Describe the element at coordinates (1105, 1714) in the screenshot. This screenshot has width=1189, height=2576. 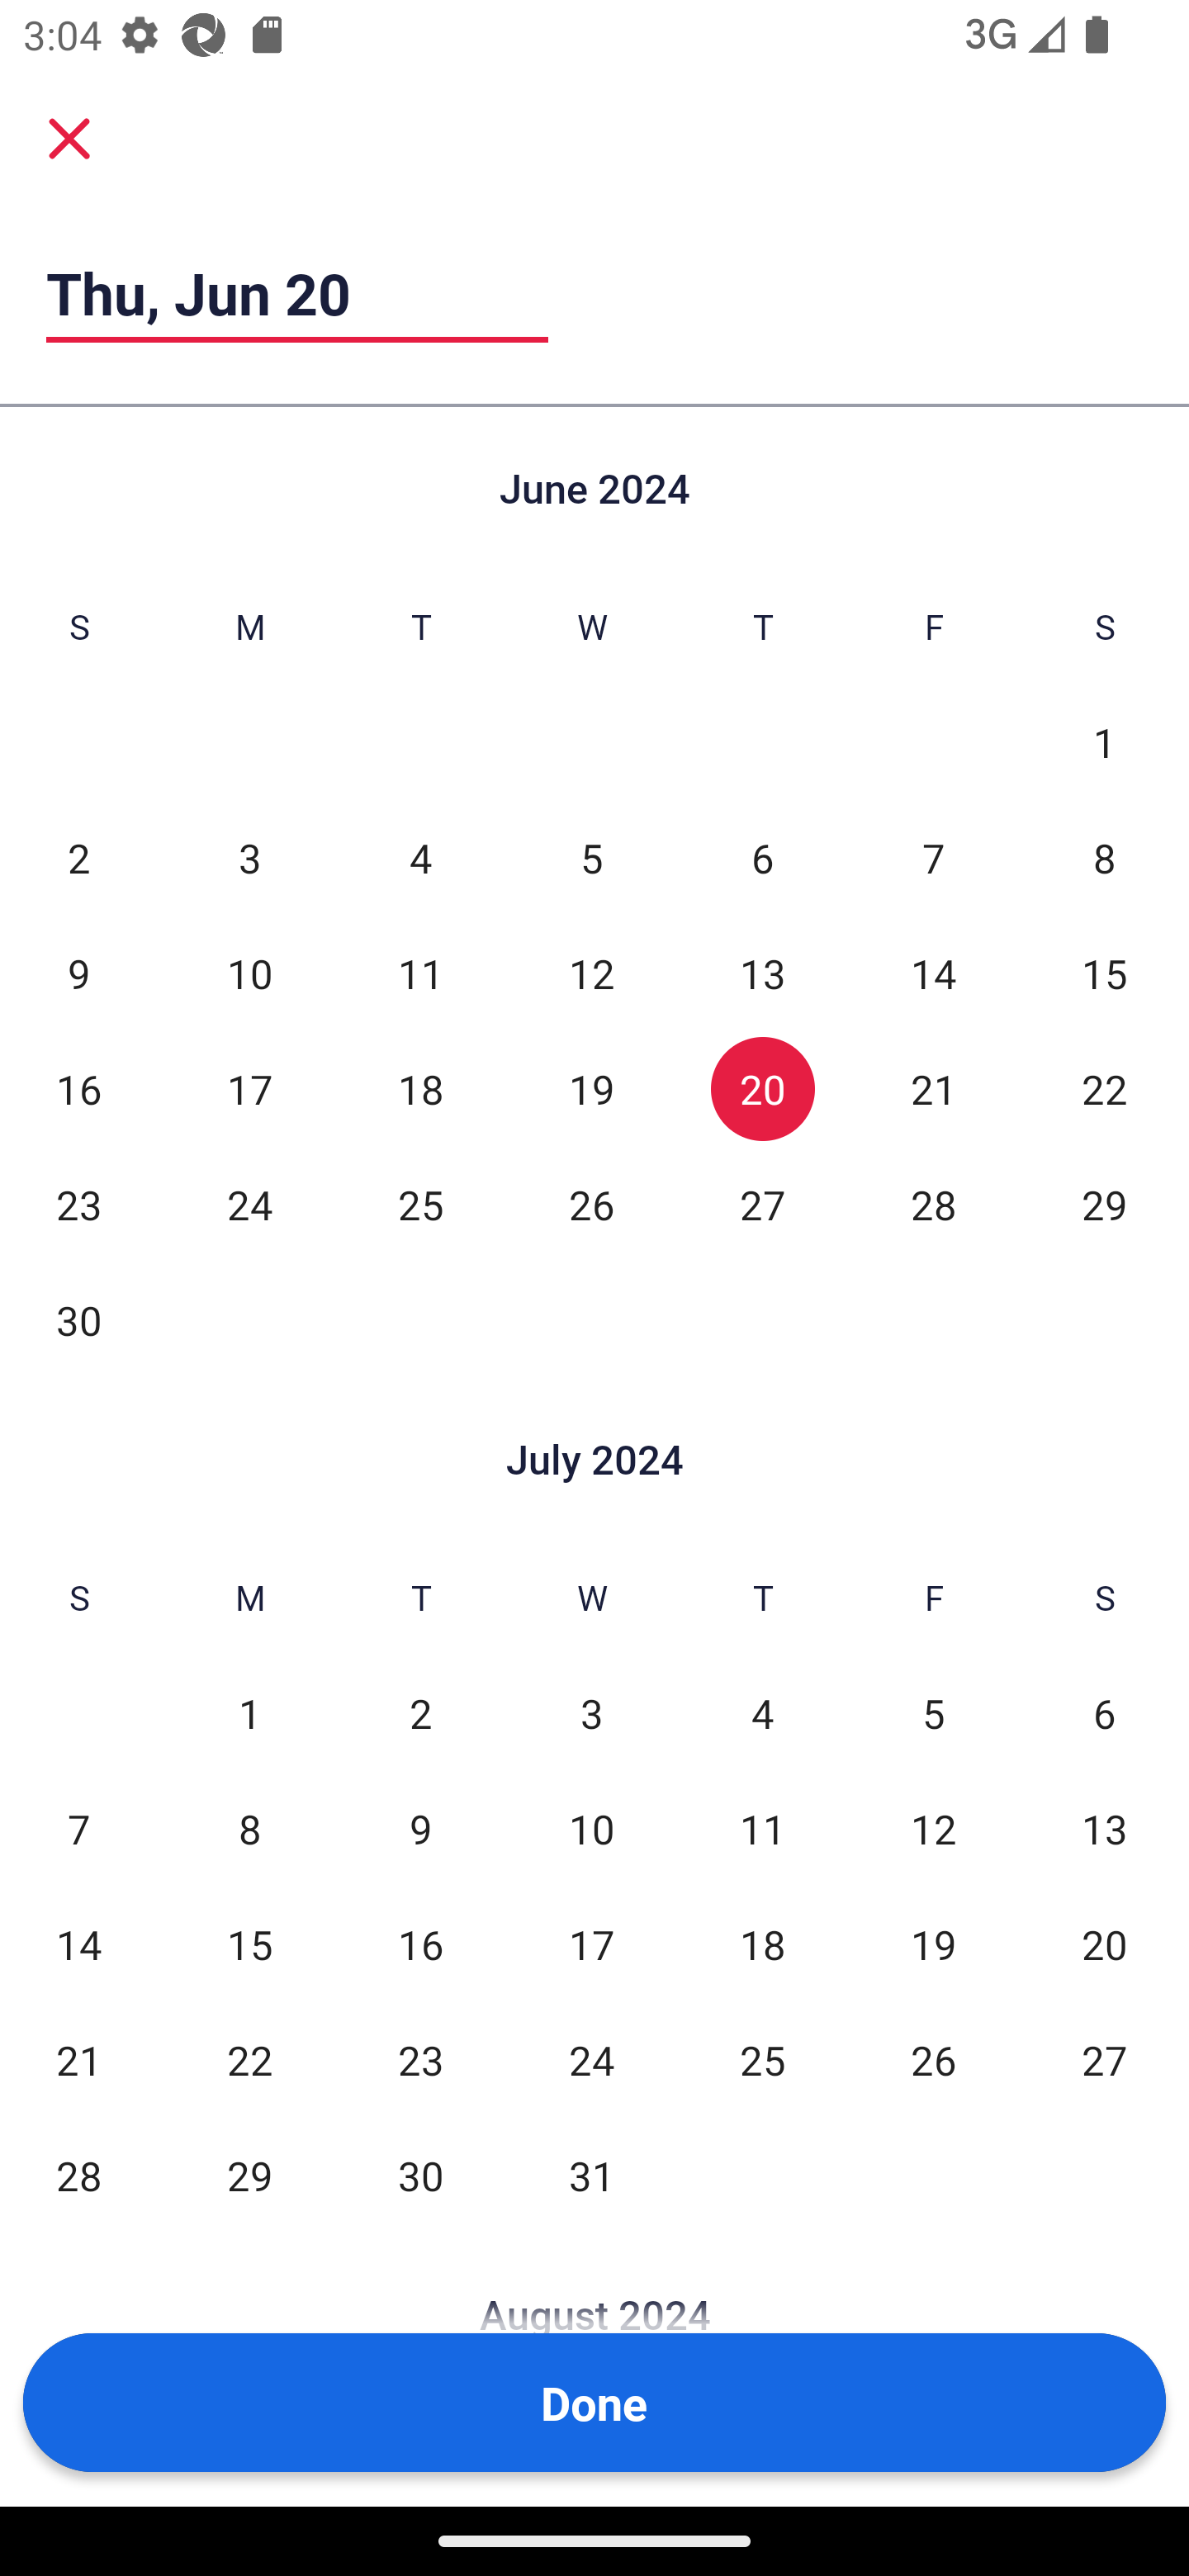
I see `6 Sat, Jul 6, Not Selected` at that location.